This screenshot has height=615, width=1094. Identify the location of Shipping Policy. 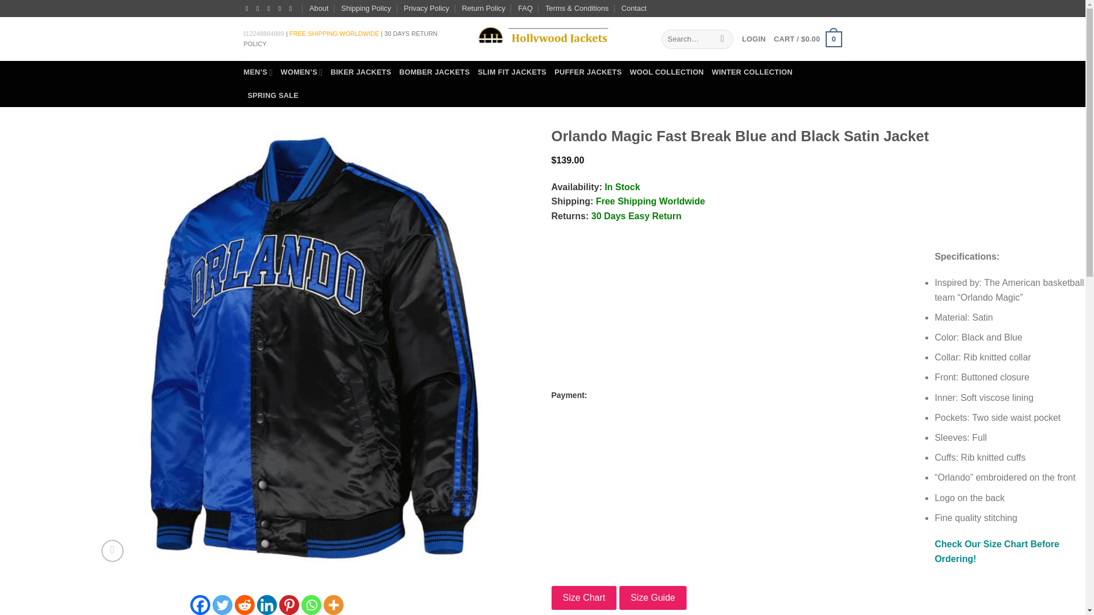
(366, 9).